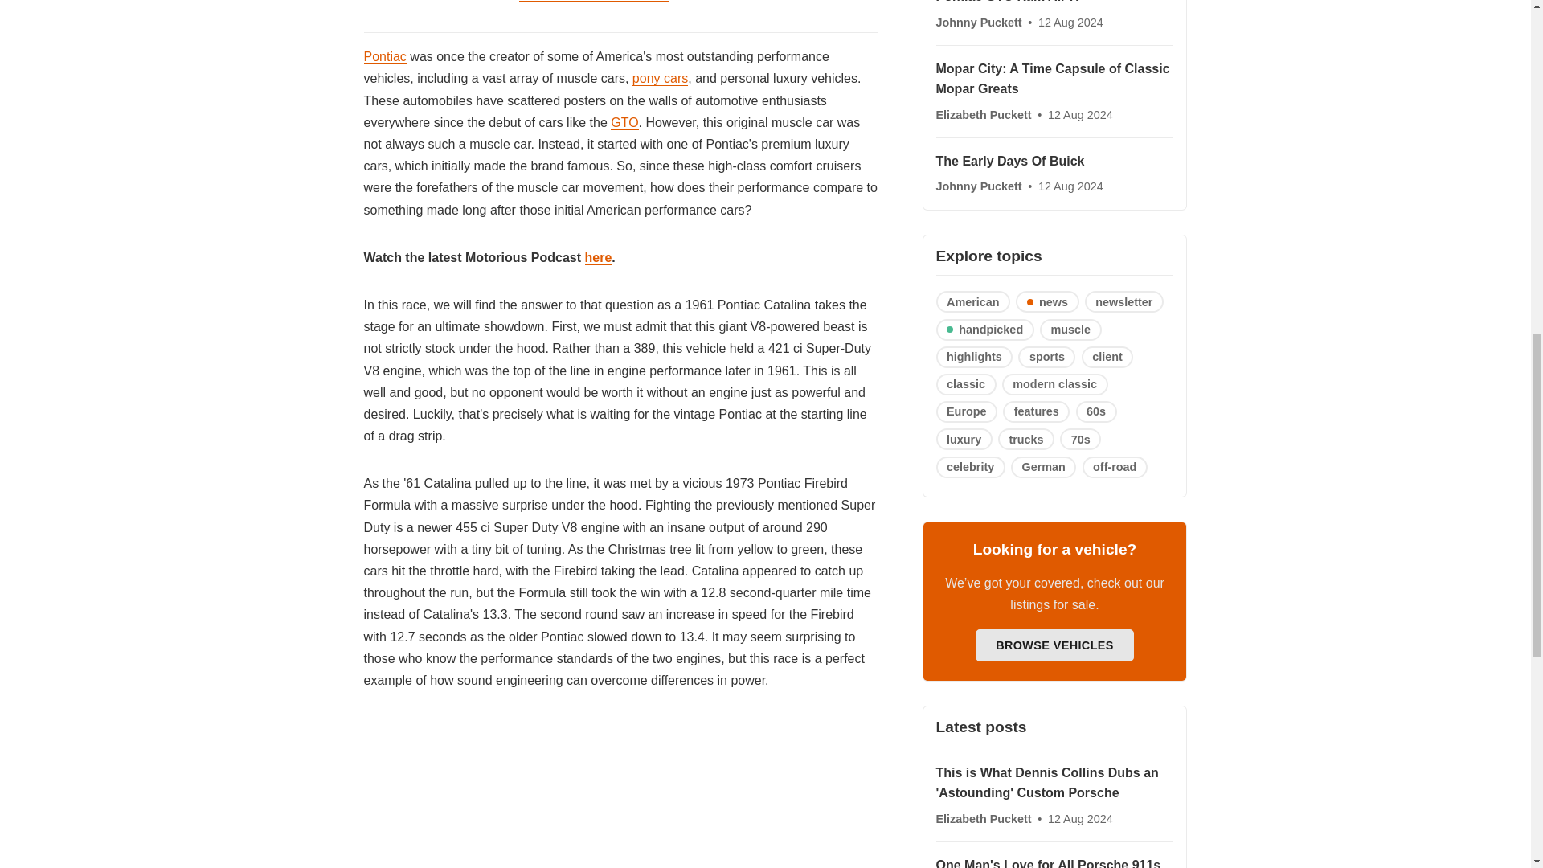  What do you see at coordinates (979, 23) in the screenshot?
I see `Johnny Puckett` at bounding box center [979, 23].